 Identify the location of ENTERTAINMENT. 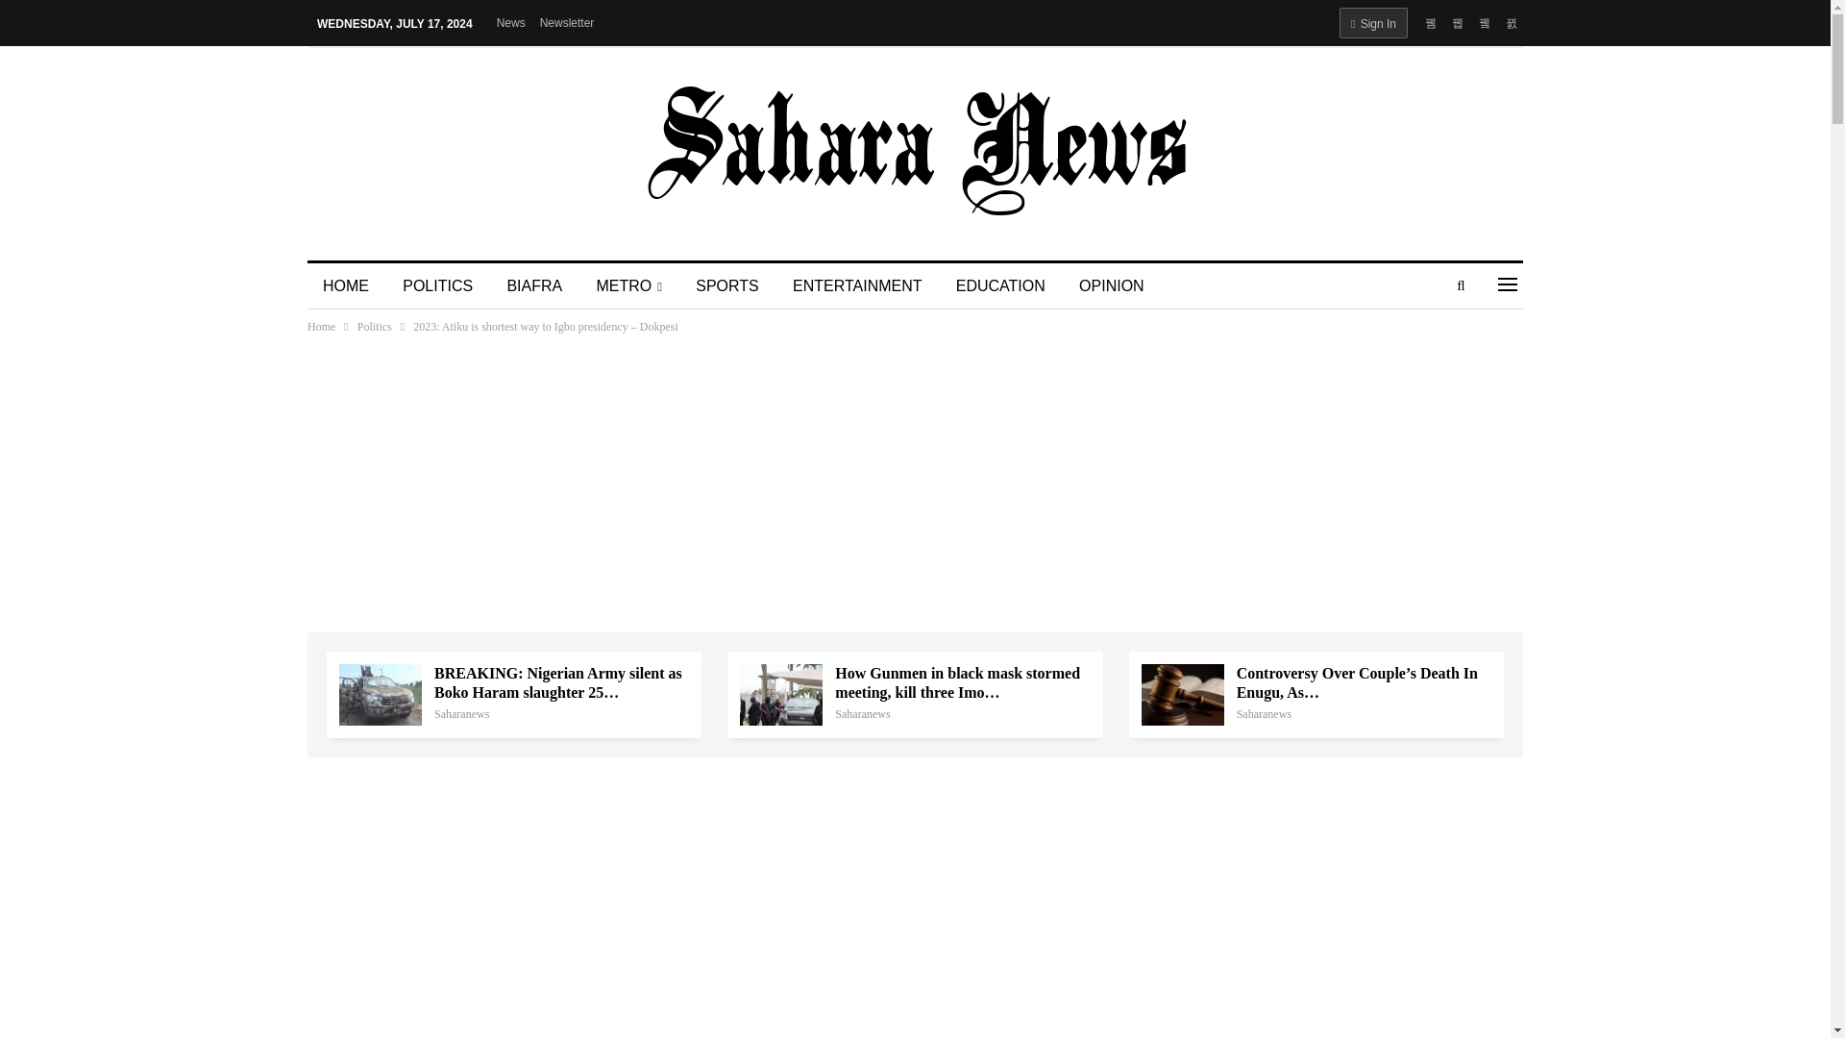
(857, 286).